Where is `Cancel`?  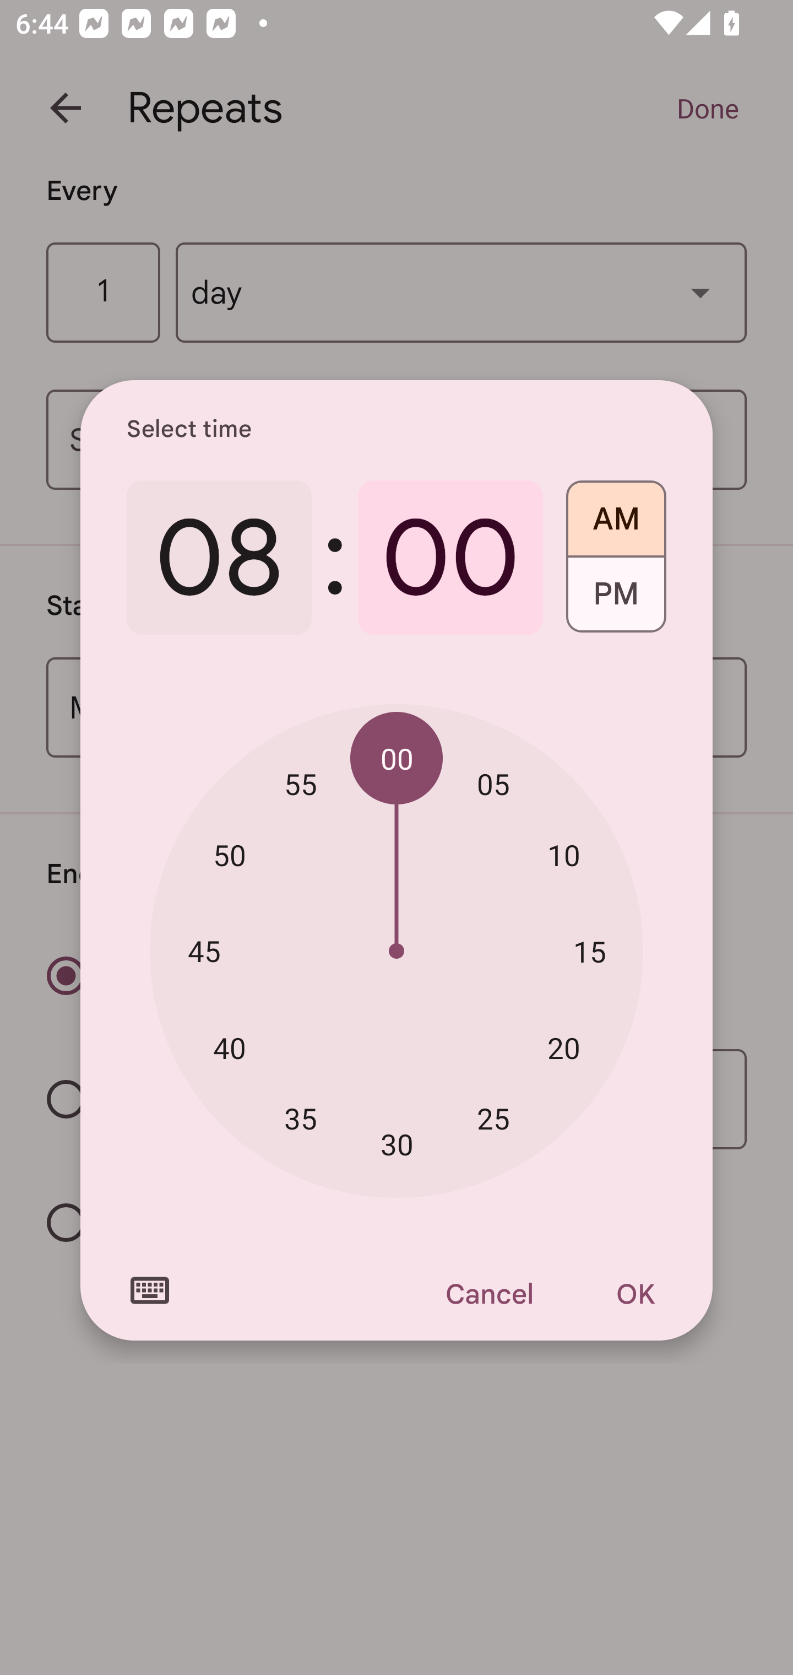 Cancel is located at coordinates (488, 1294).